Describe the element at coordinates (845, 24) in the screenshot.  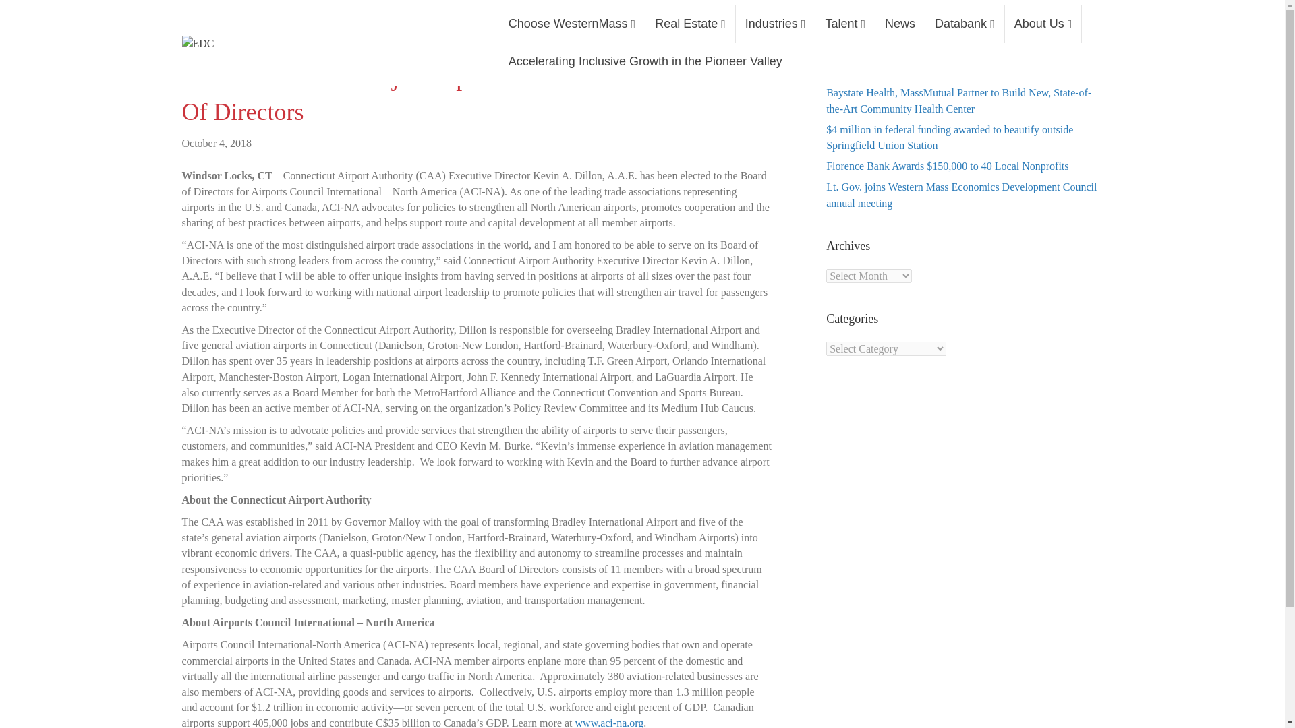
I see `Talent` at that location.